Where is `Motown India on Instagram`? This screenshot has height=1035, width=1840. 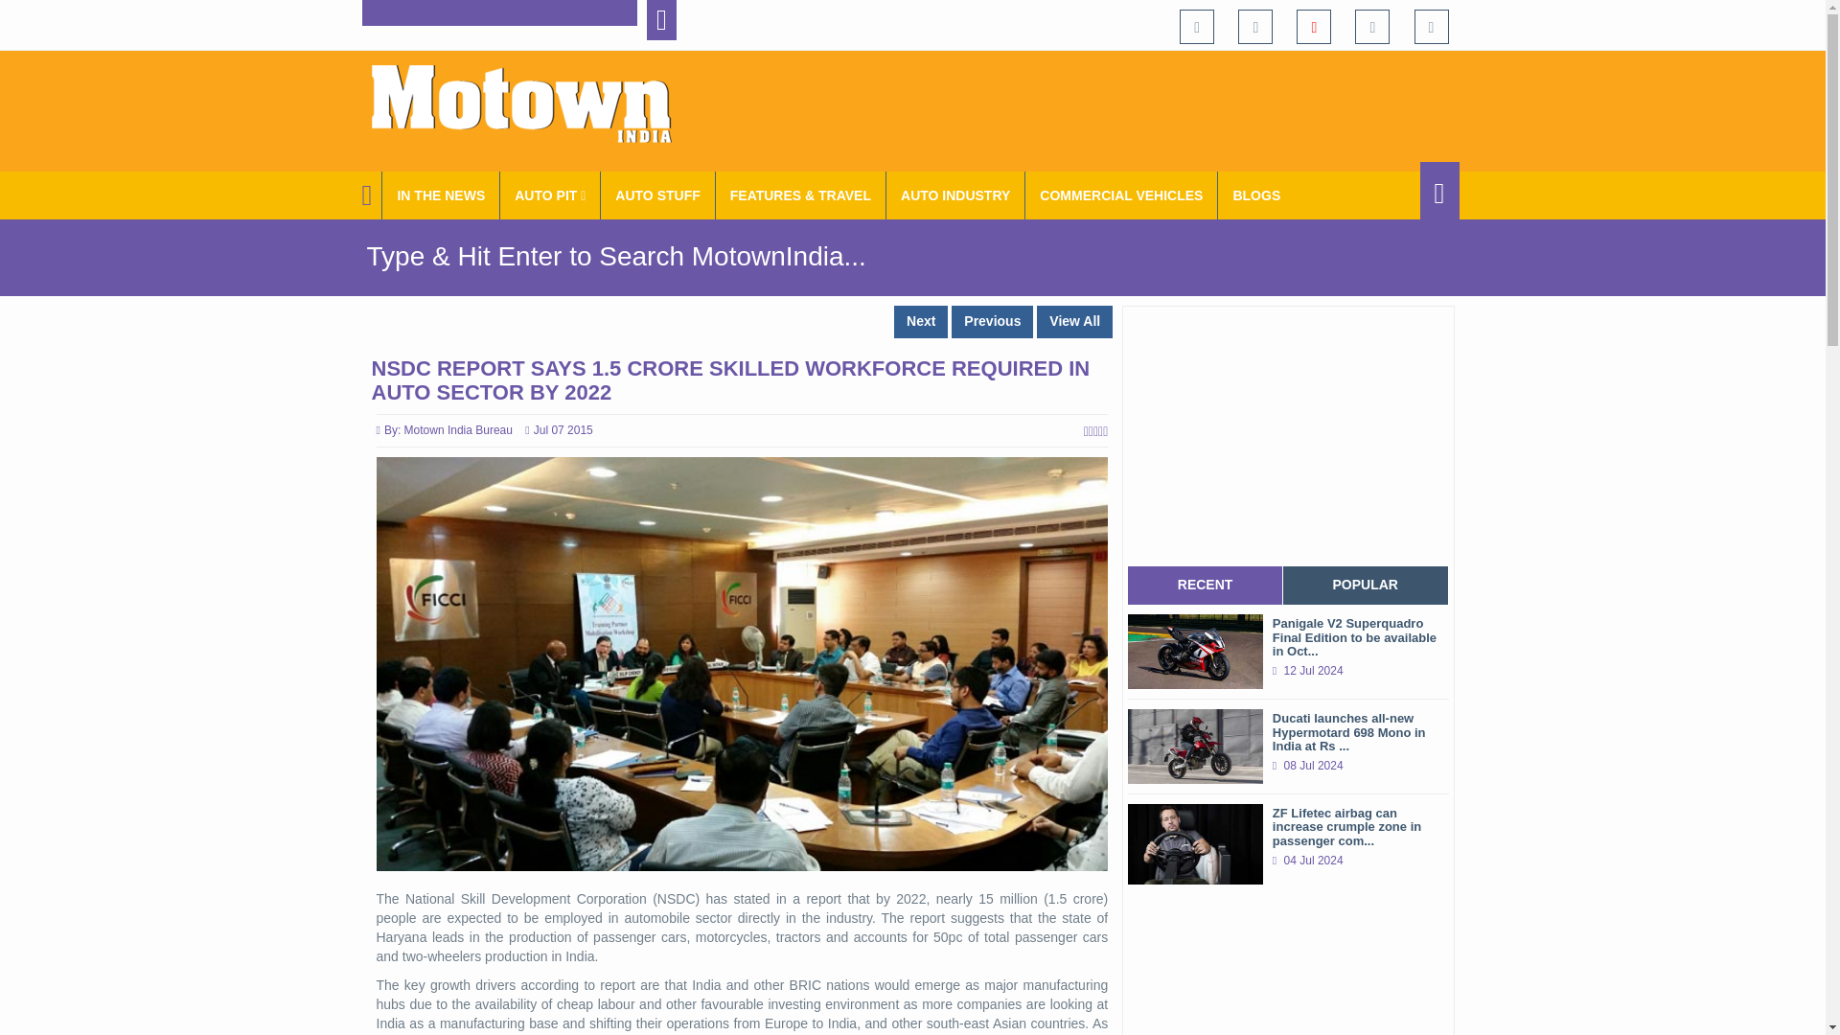
Motown India on Instagram is located at coordinates (1371, 27).